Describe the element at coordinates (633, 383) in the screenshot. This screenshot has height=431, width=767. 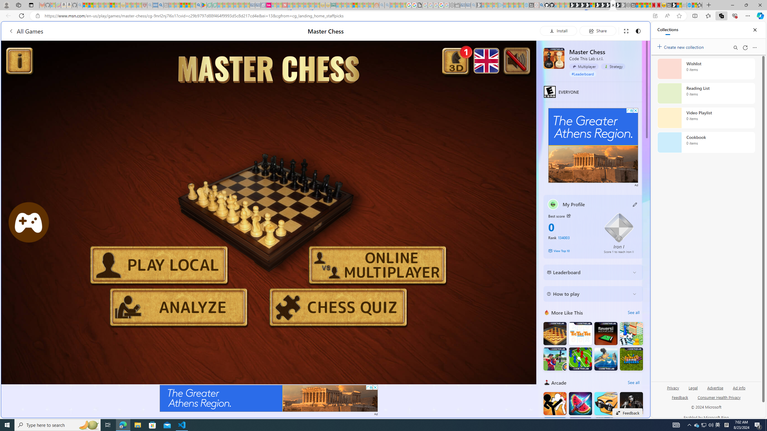
I see `See all` at that location.